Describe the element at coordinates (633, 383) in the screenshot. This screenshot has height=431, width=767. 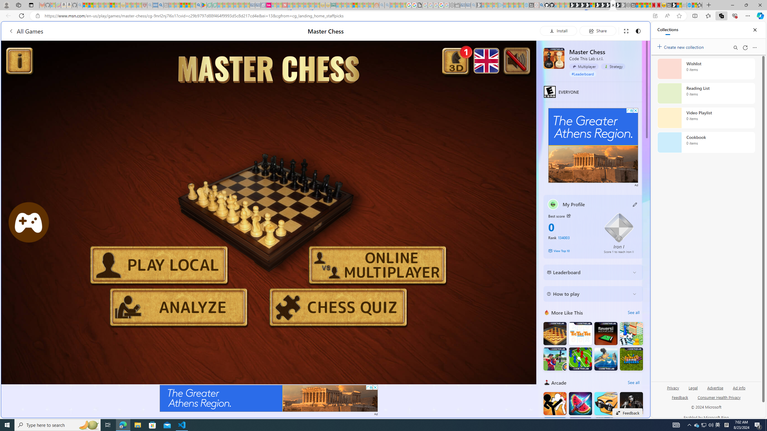
I see `See all` at that location.